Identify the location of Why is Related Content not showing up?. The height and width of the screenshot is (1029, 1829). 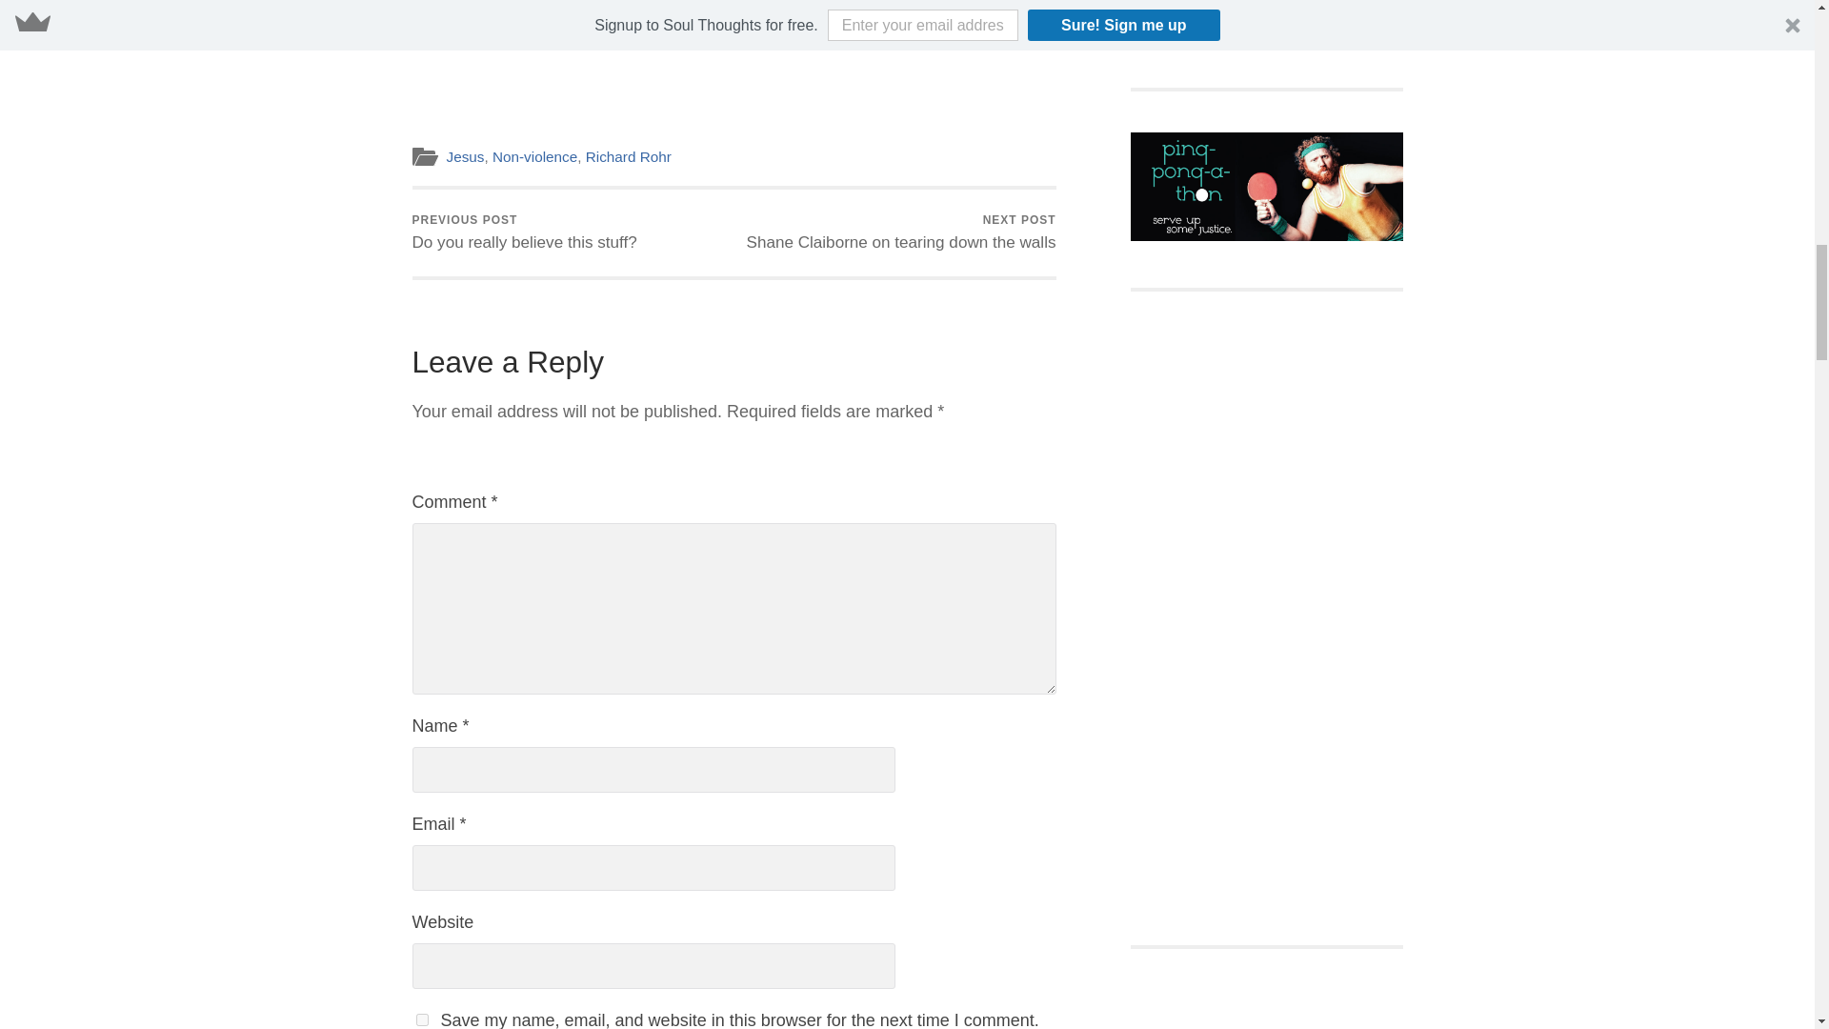
(734, 8).